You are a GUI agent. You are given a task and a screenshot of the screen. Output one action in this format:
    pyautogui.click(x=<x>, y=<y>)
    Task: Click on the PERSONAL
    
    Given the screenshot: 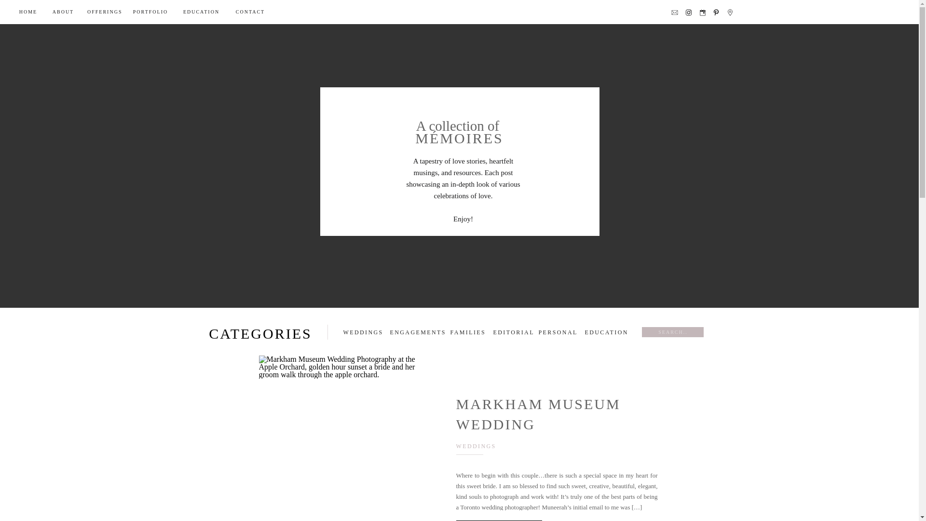 What is the action you would take?
    pyautogui.click(x=557, y=332)
    